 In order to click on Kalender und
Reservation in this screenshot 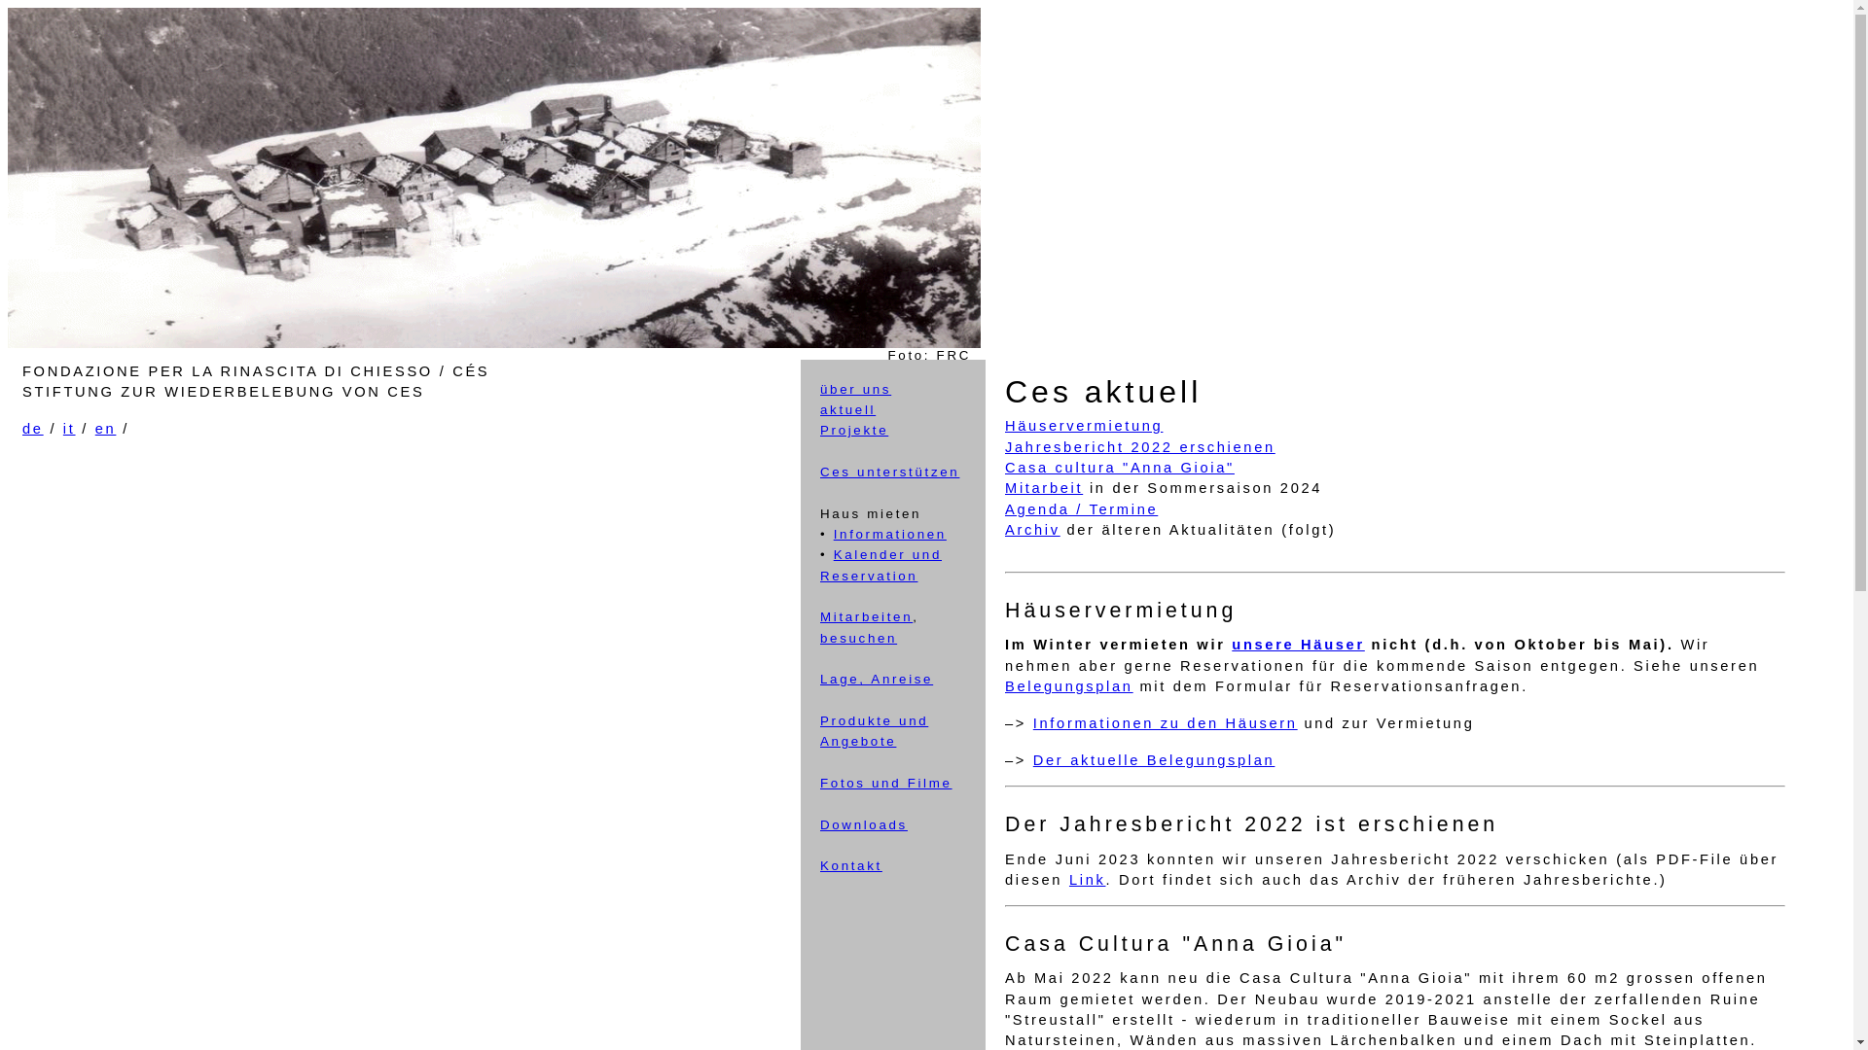, I will do `click(881, 565)`.